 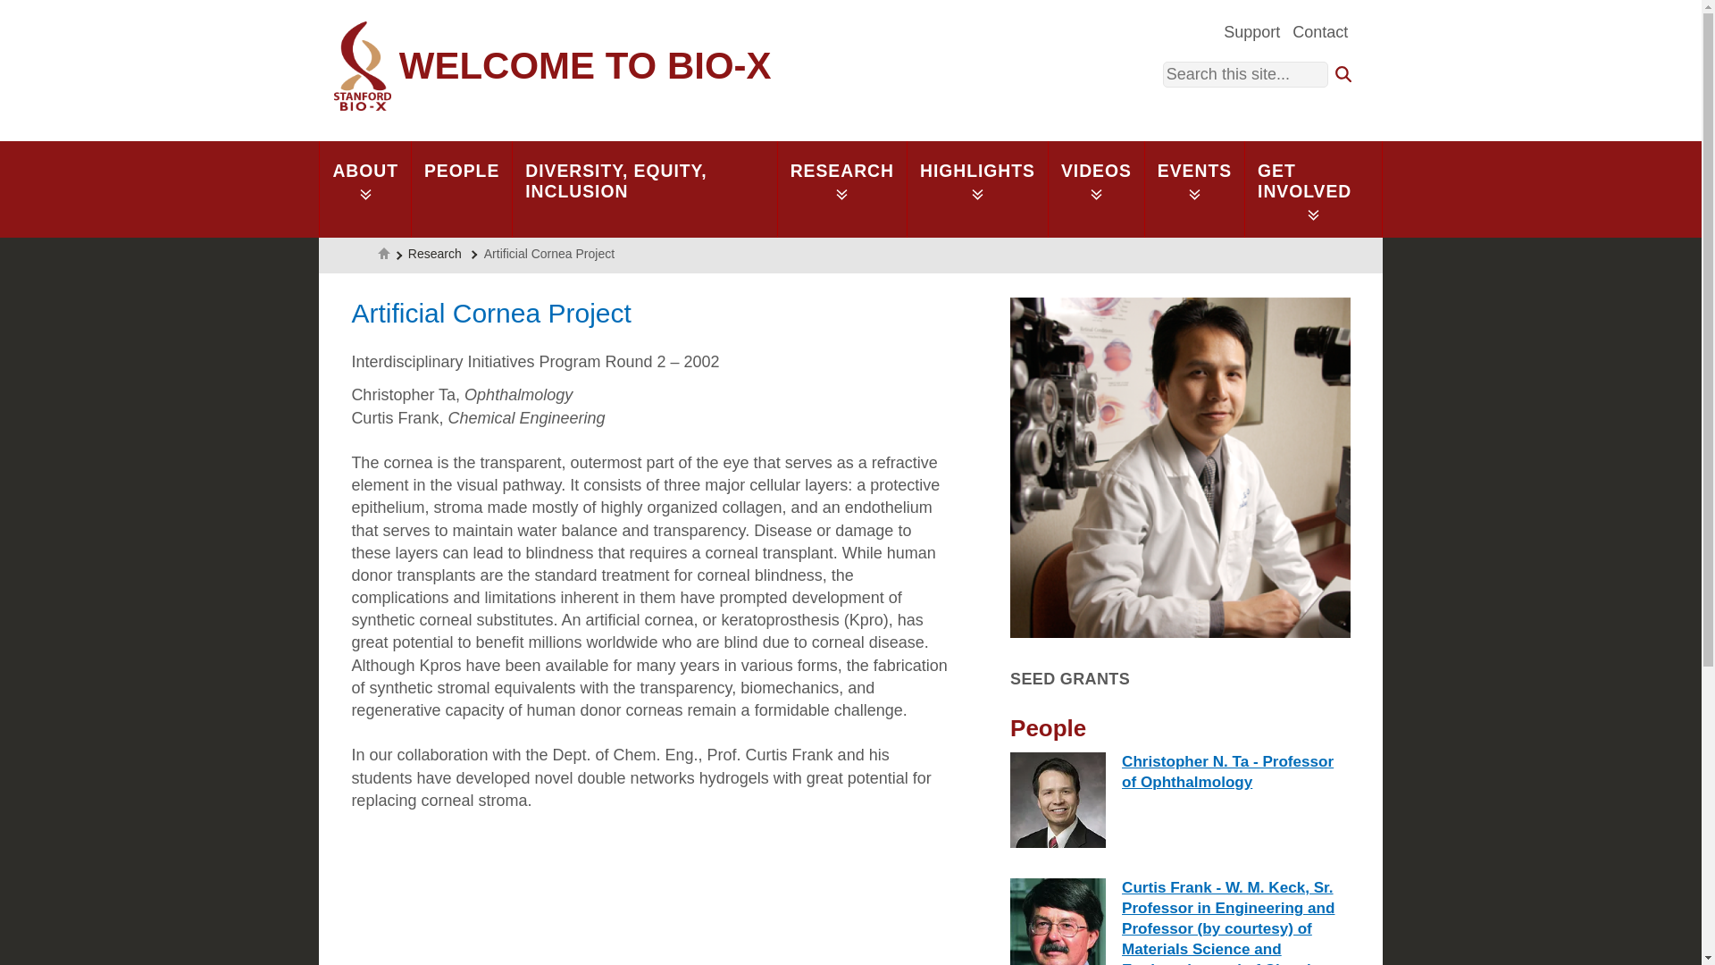 What do you see at coordinates (643, 189) in the screenshot?
I see `DIVERSITY, EQUITY, INCLUSION` at bounding box center [643, 189].